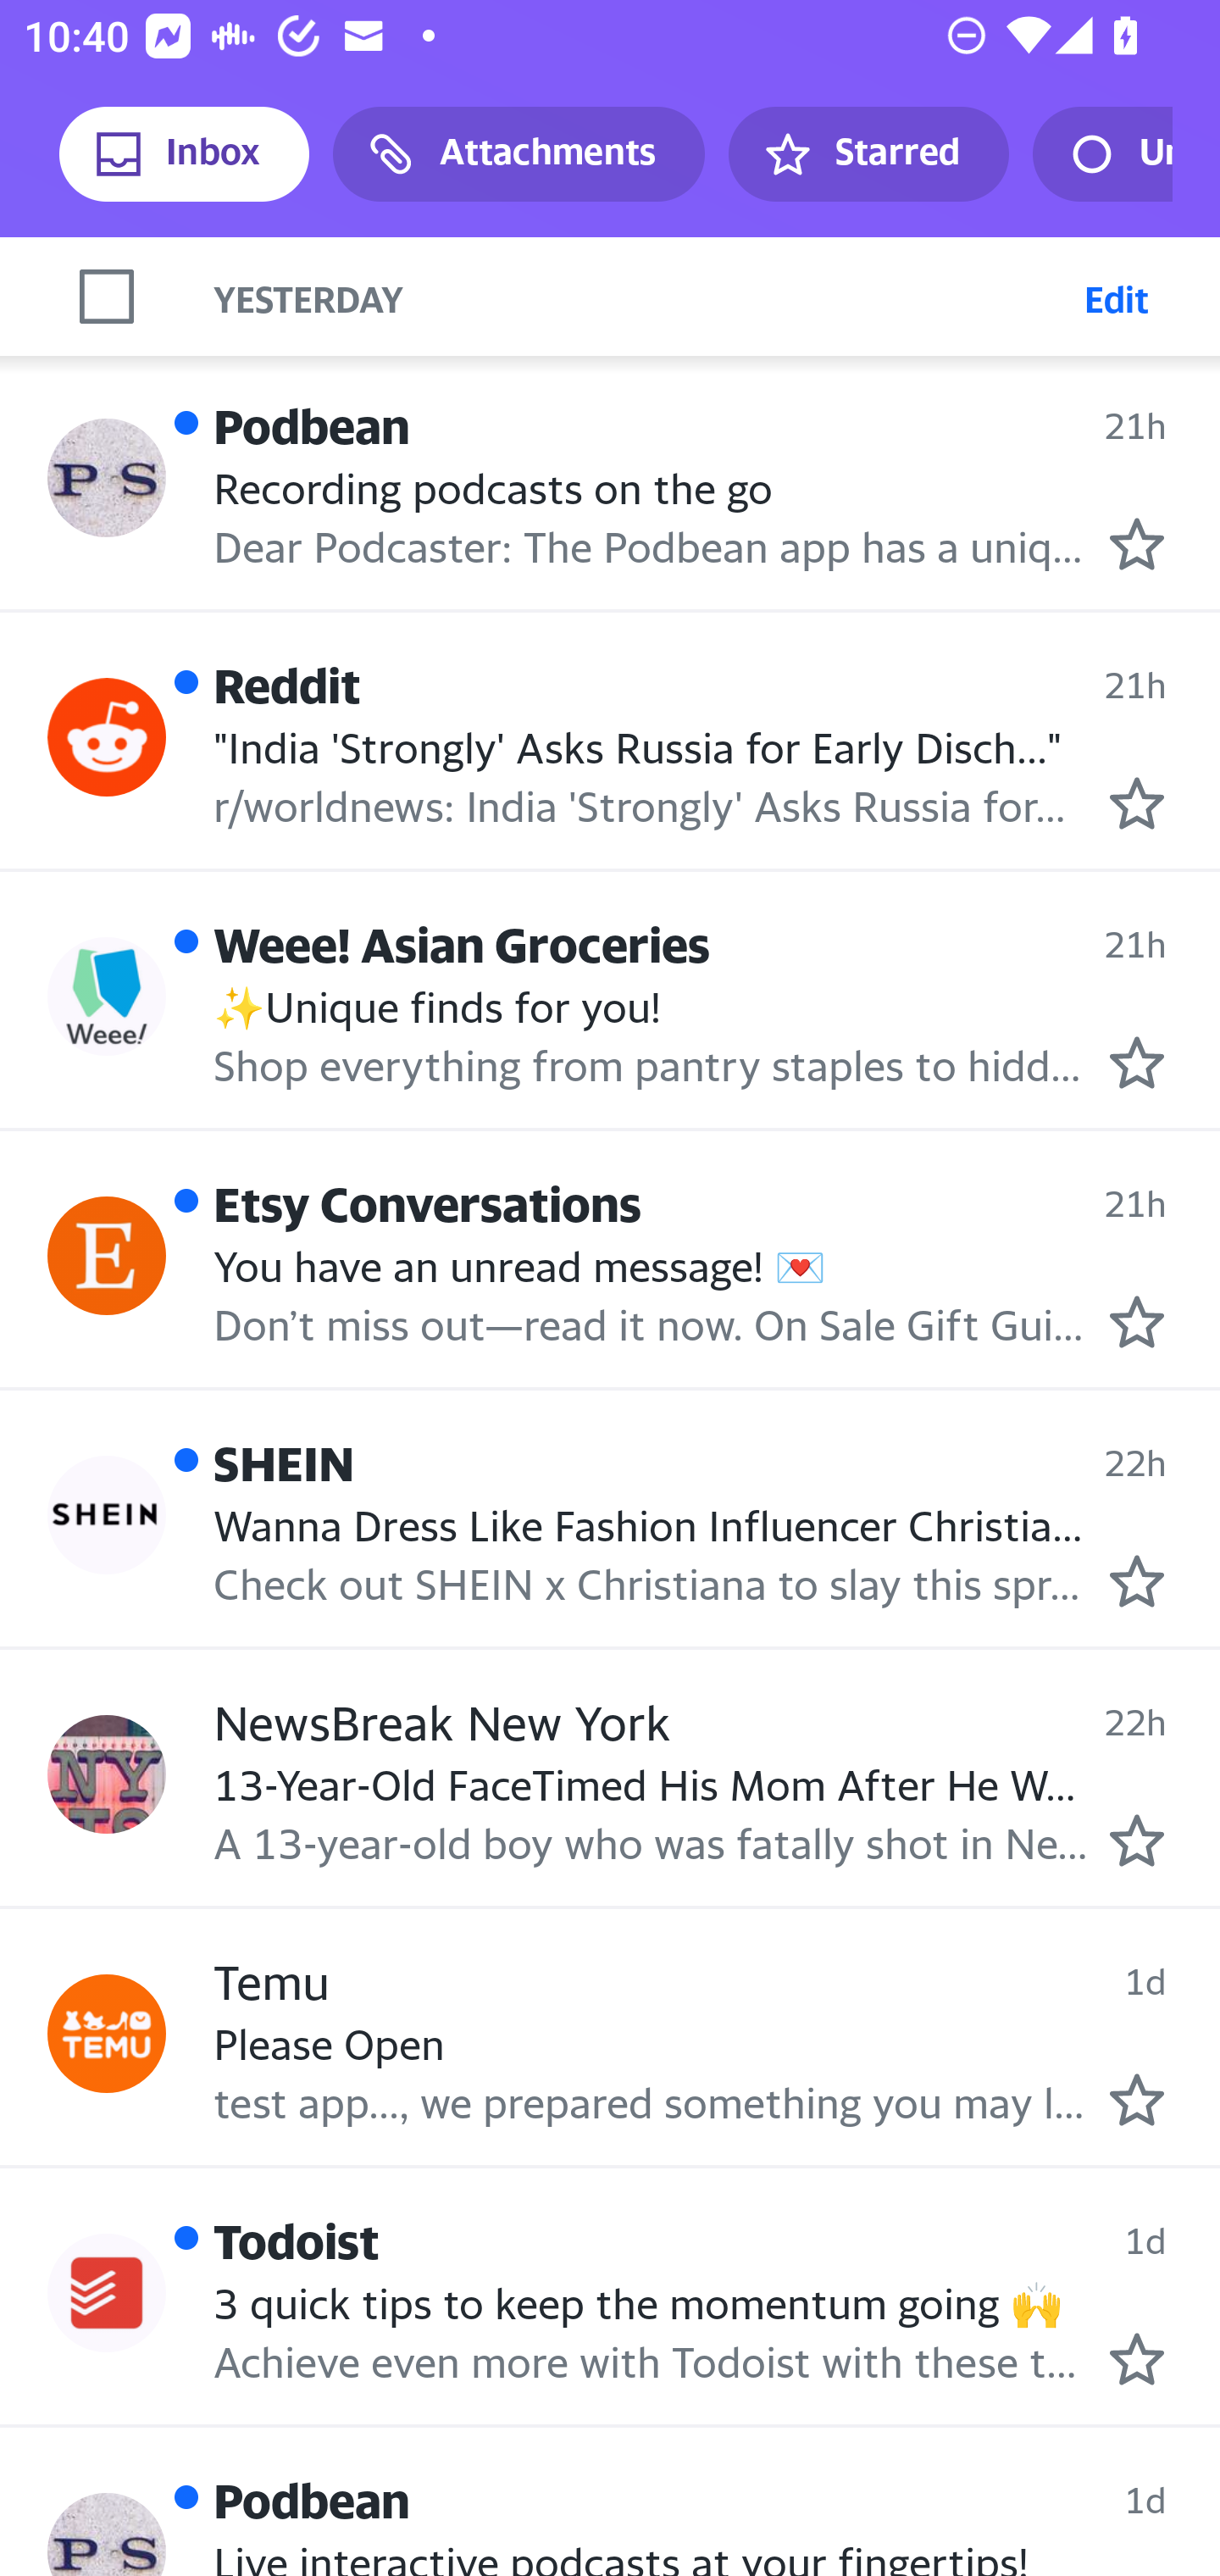 This screenshot has height=2576, width=1220. What do you see at coordinates (107, 2292) in the screenshot?
I see `Profile
Todoist` at bounding box center [107, 2292].